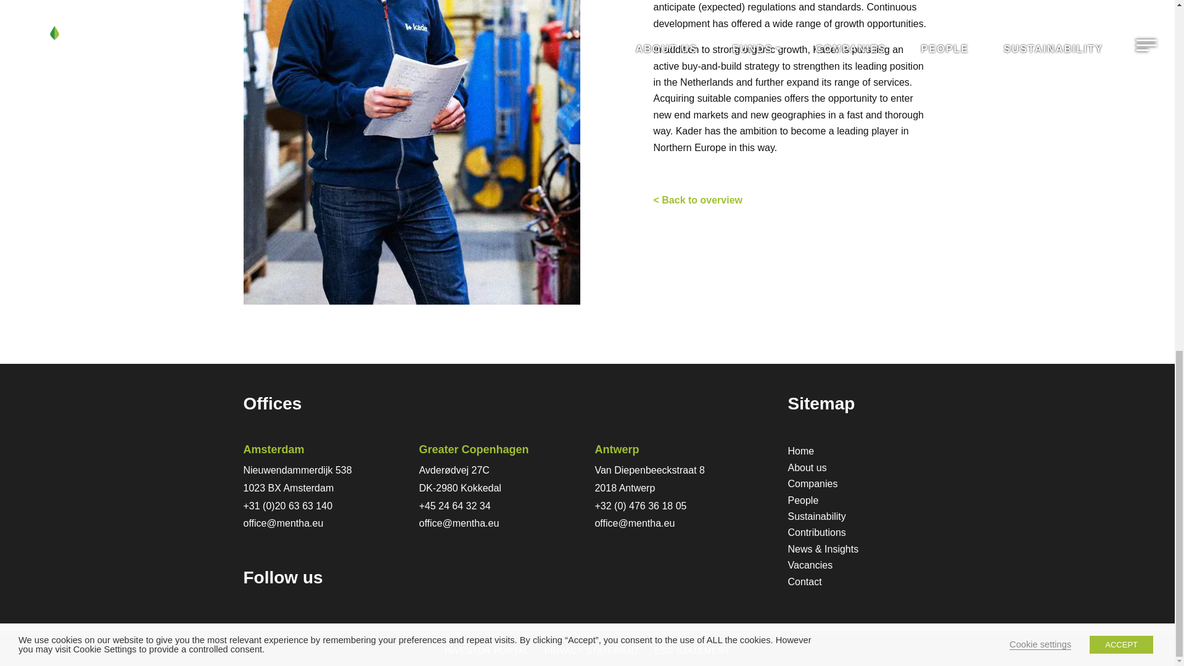 This screenshot has height=666, width=1184. I want to click on Home, so click(860, 451).